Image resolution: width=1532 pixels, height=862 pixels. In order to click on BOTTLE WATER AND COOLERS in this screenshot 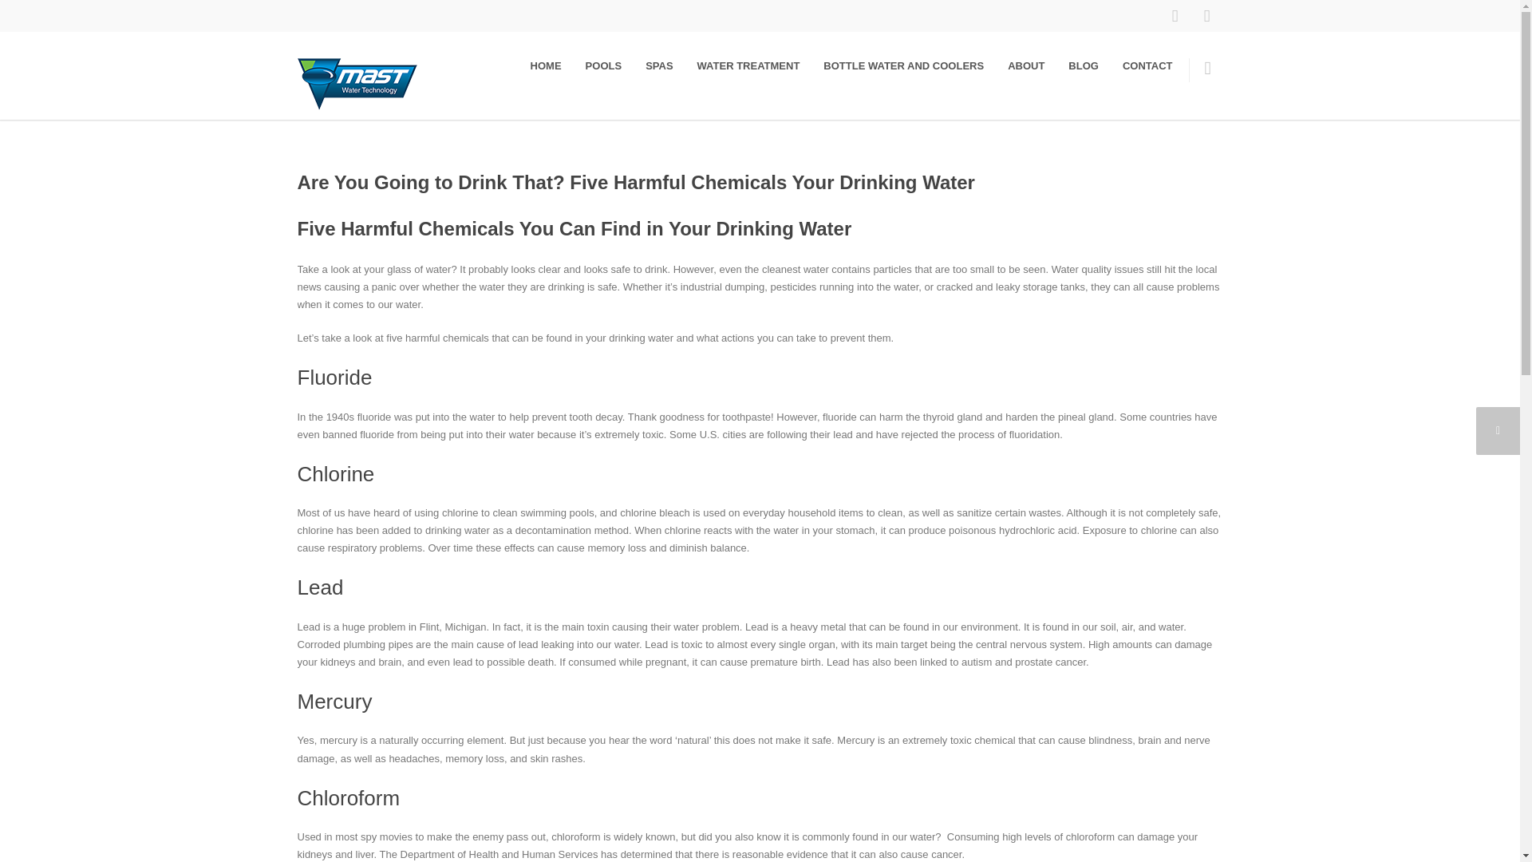, I will do `click(903, 65)`.